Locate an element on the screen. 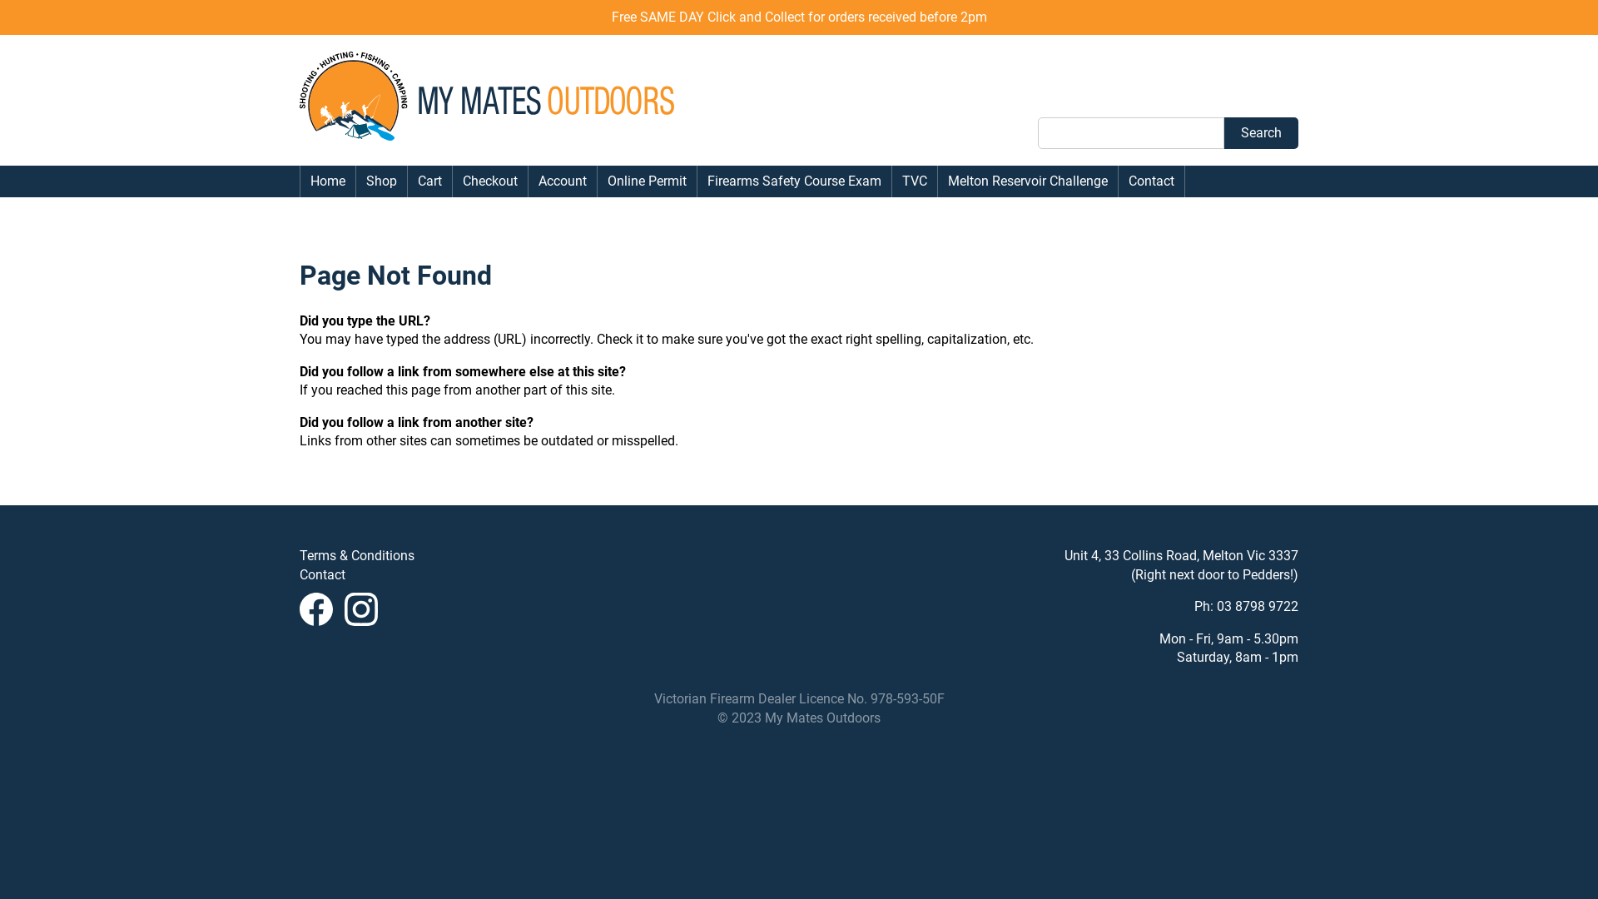 The height and width of the screenshot is (899, 1598). Contact is located at coordinates (323, 574).